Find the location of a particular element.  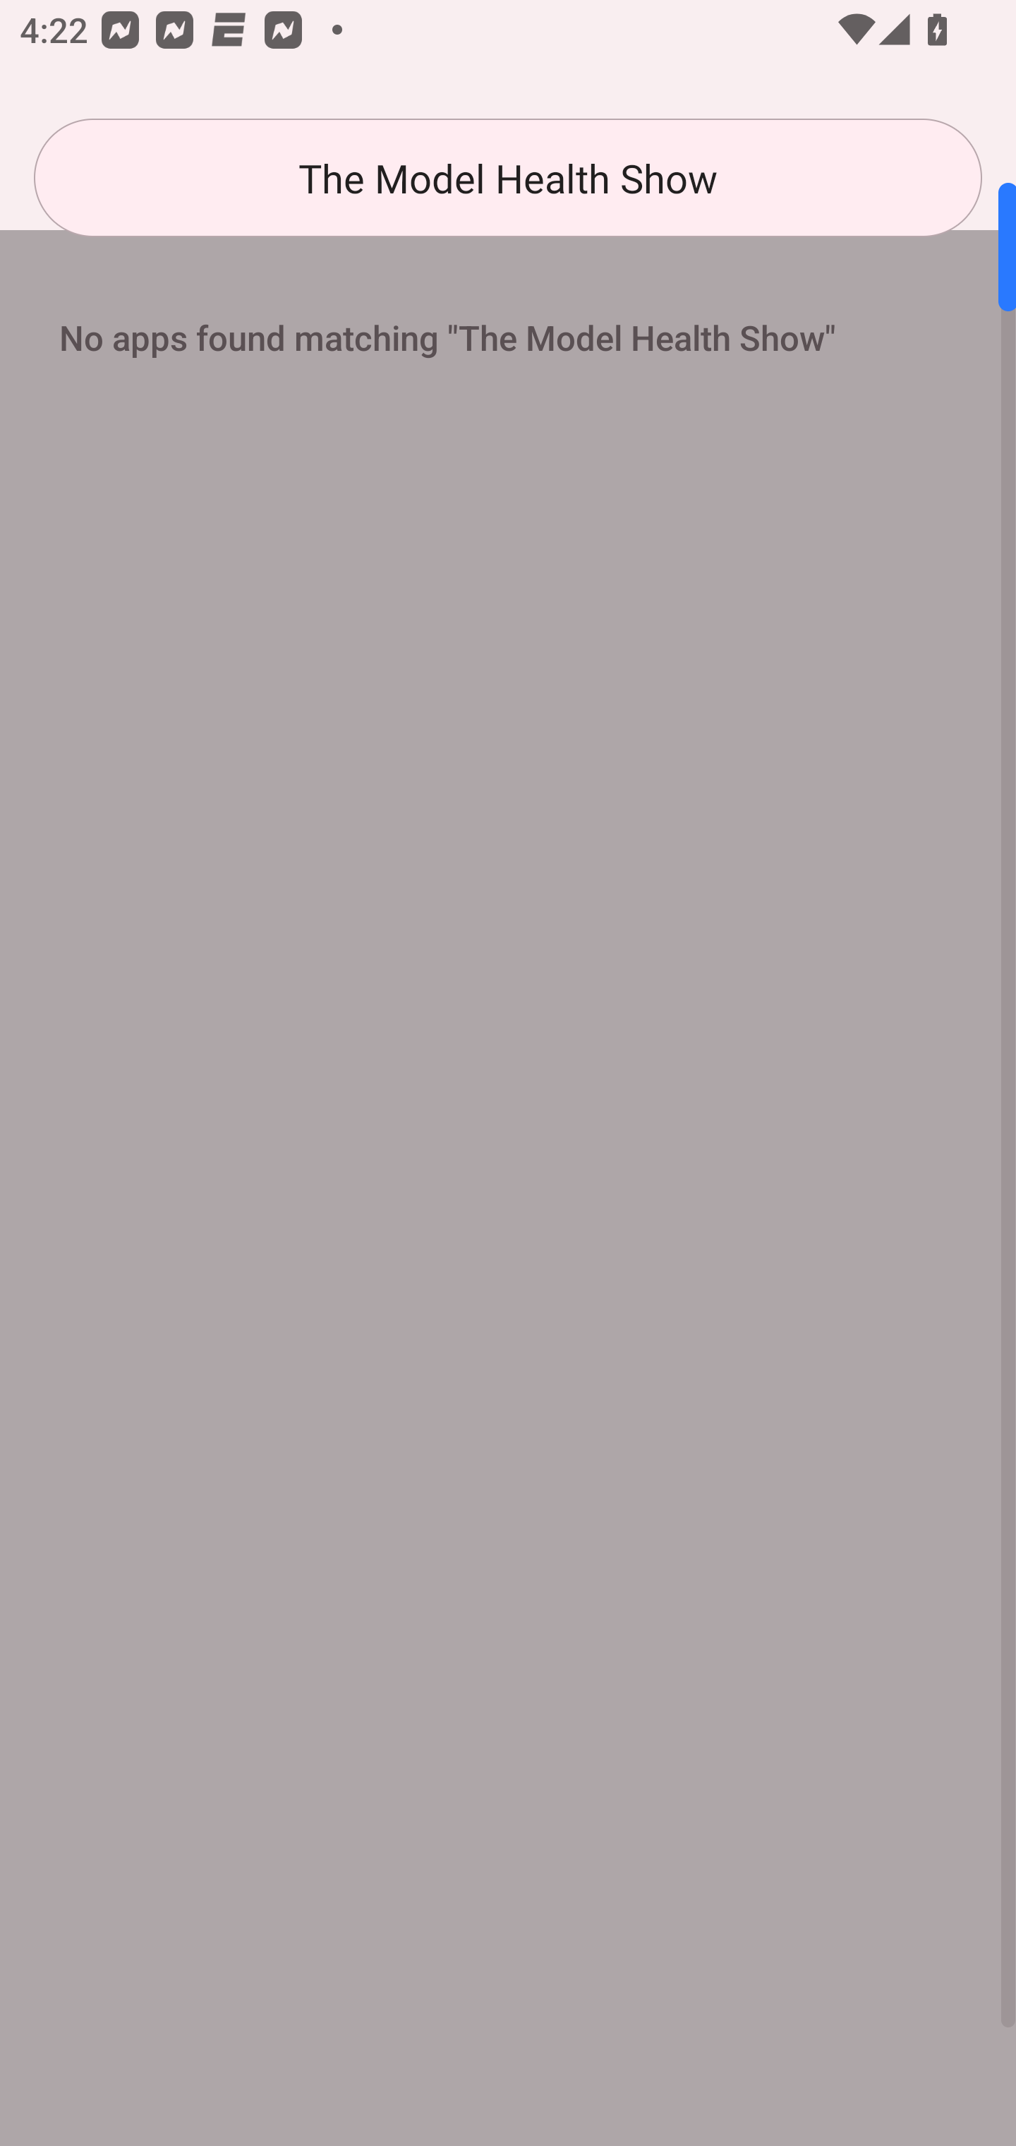

The Model Health Show is located at coordinates (508, 178).